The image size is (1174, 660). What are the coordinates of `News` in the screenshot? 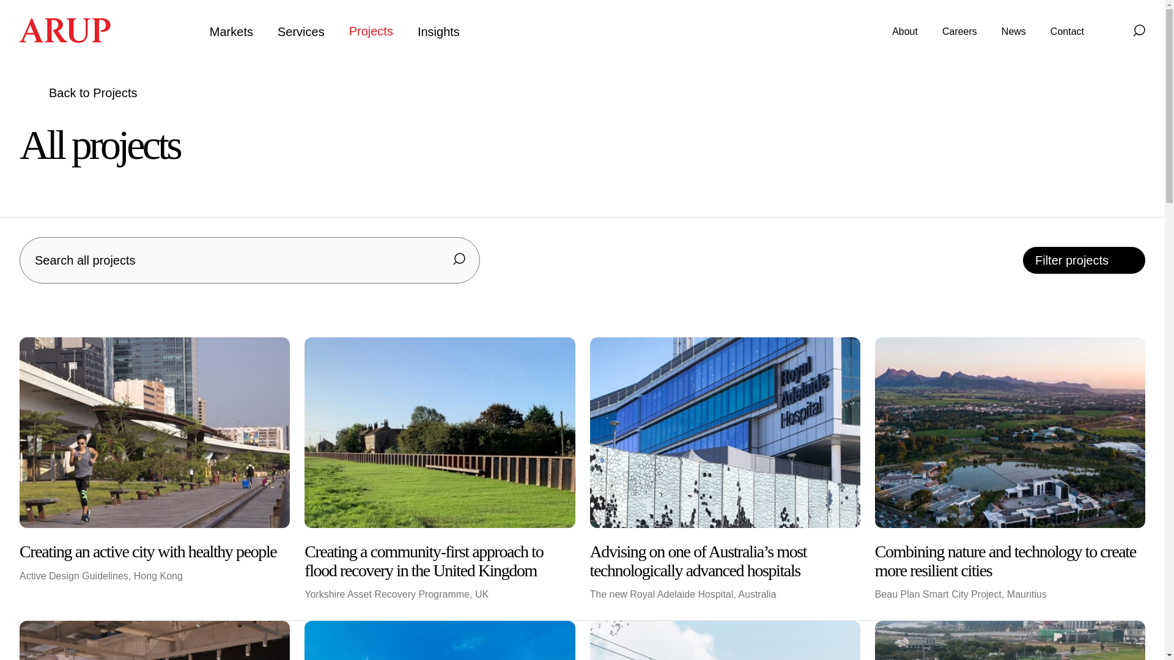 It's located at (1014, 32).